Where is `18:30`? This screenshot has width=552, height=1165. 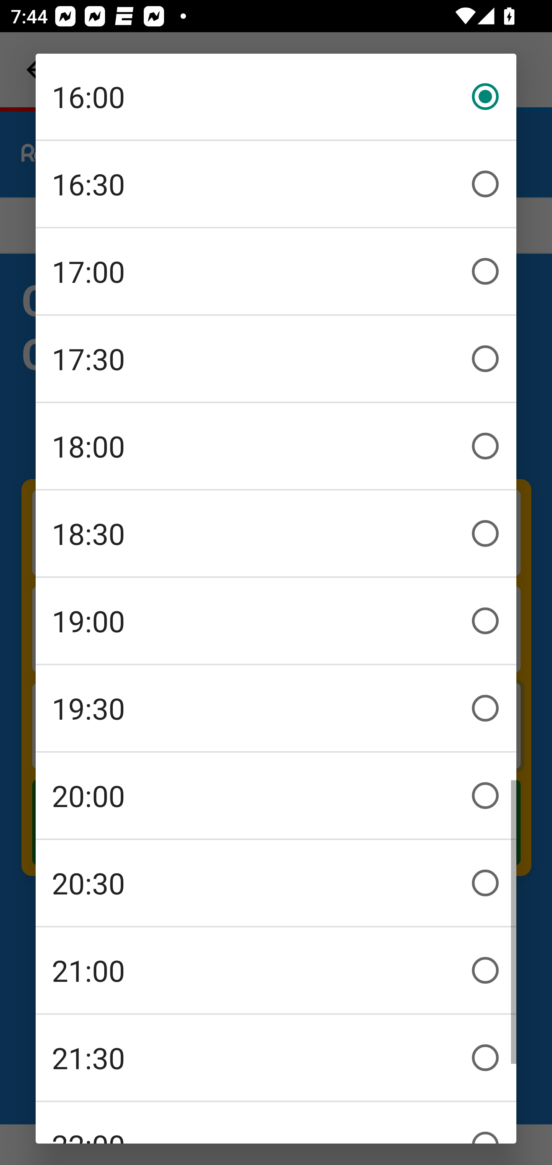 18:30 is located at coordinates (276, 533).